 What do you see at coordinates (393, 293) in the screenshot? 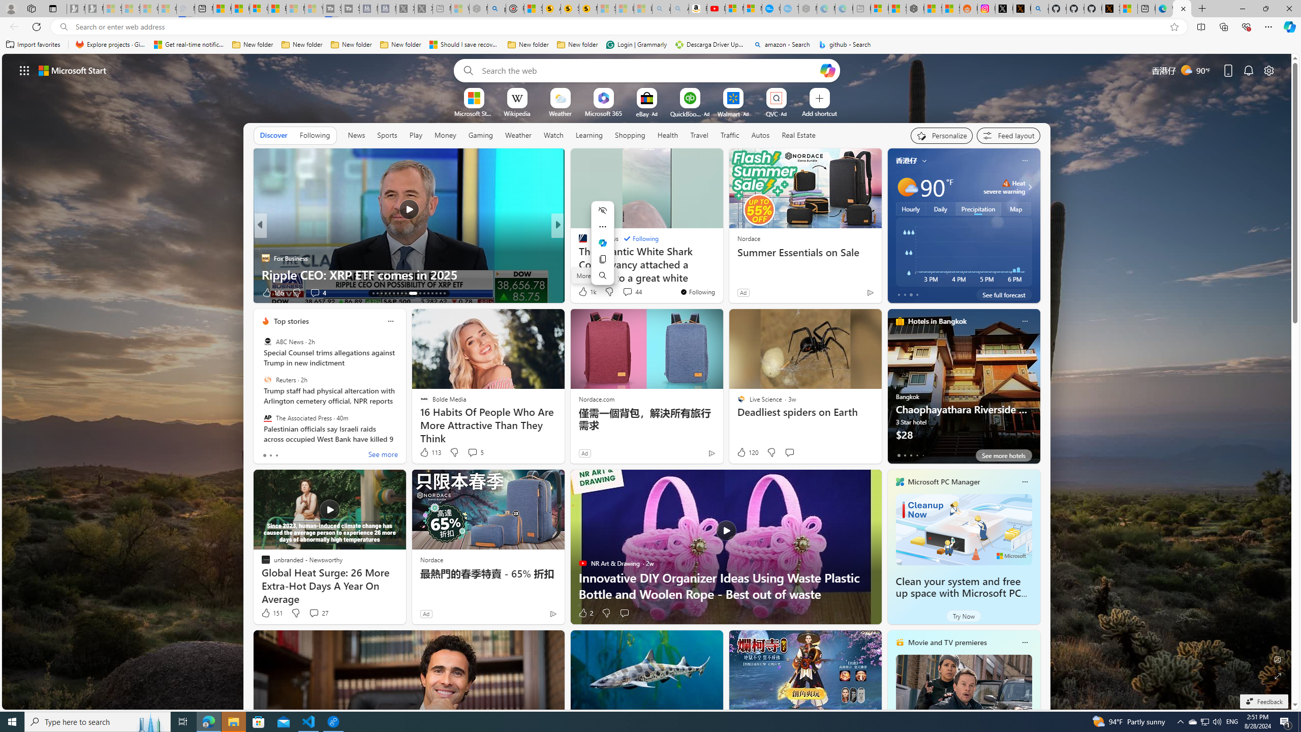
I see `AutomationID: tab-18` at bounding box center [393, 293].